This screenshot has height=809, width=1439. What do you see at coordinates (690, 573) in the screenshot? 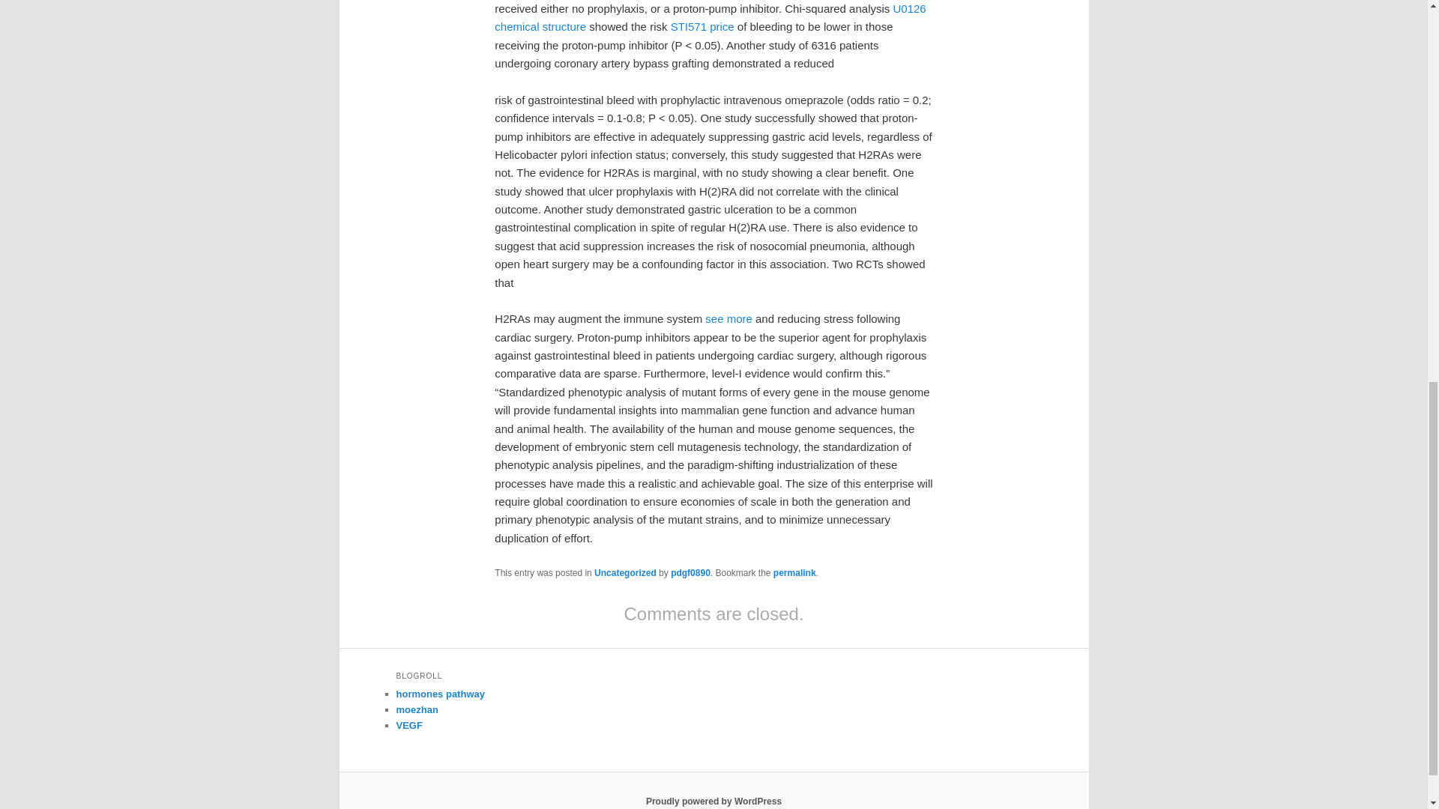
I see `pdgf0890` at bounding box center [690, 573].